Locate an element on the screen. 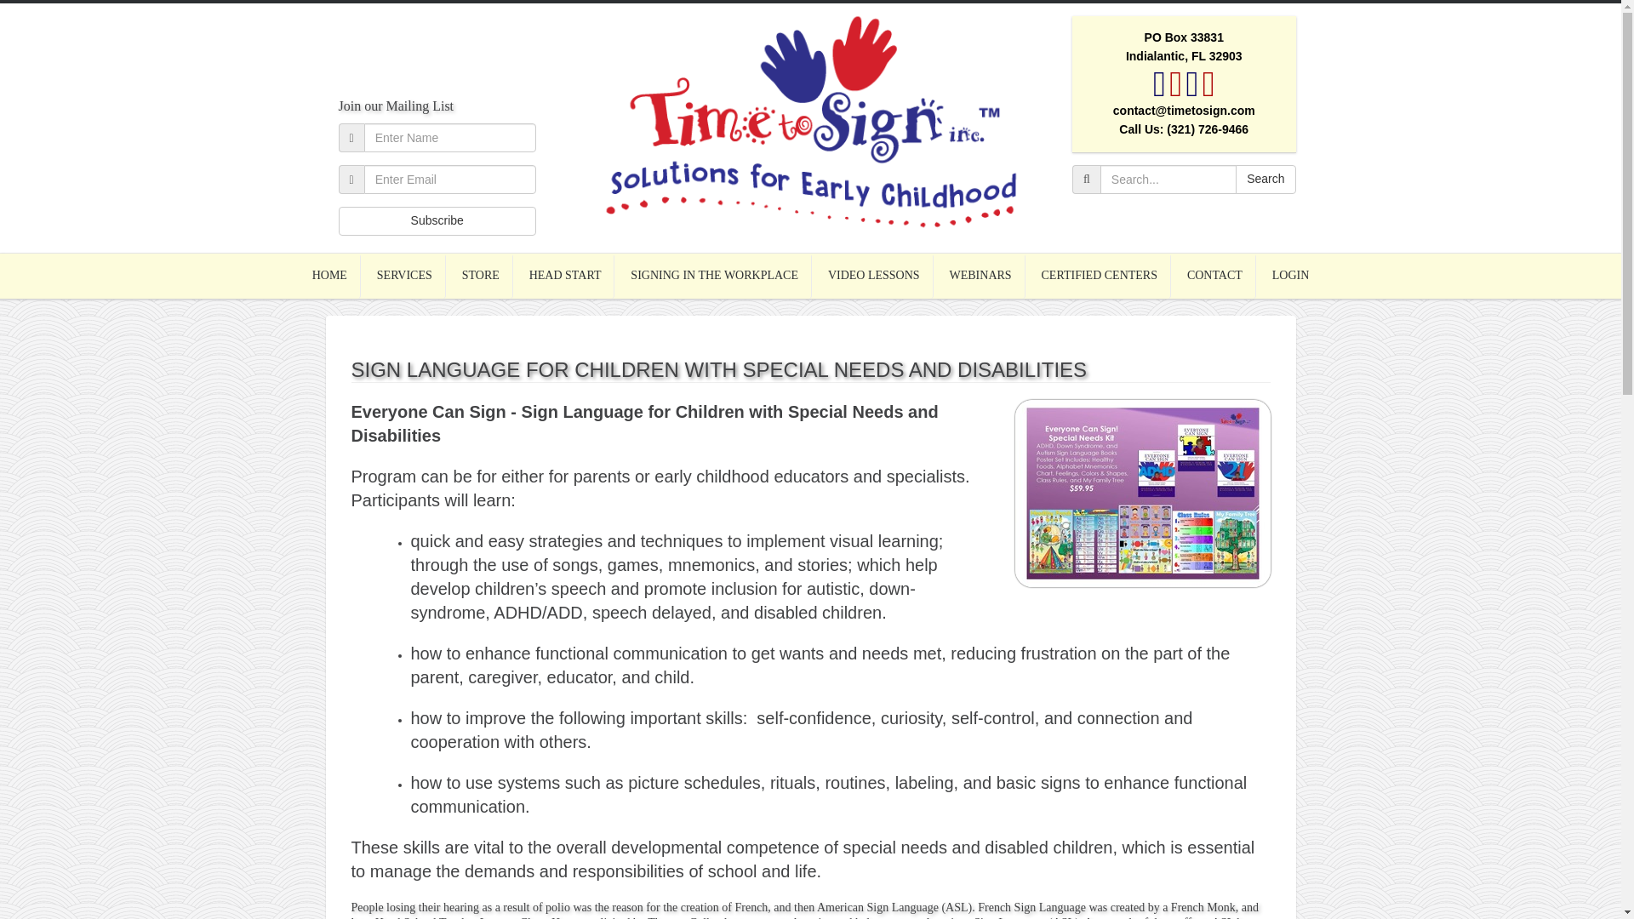 The image size is (1634, 919). HEAD START is located at coordinates (565, 276).